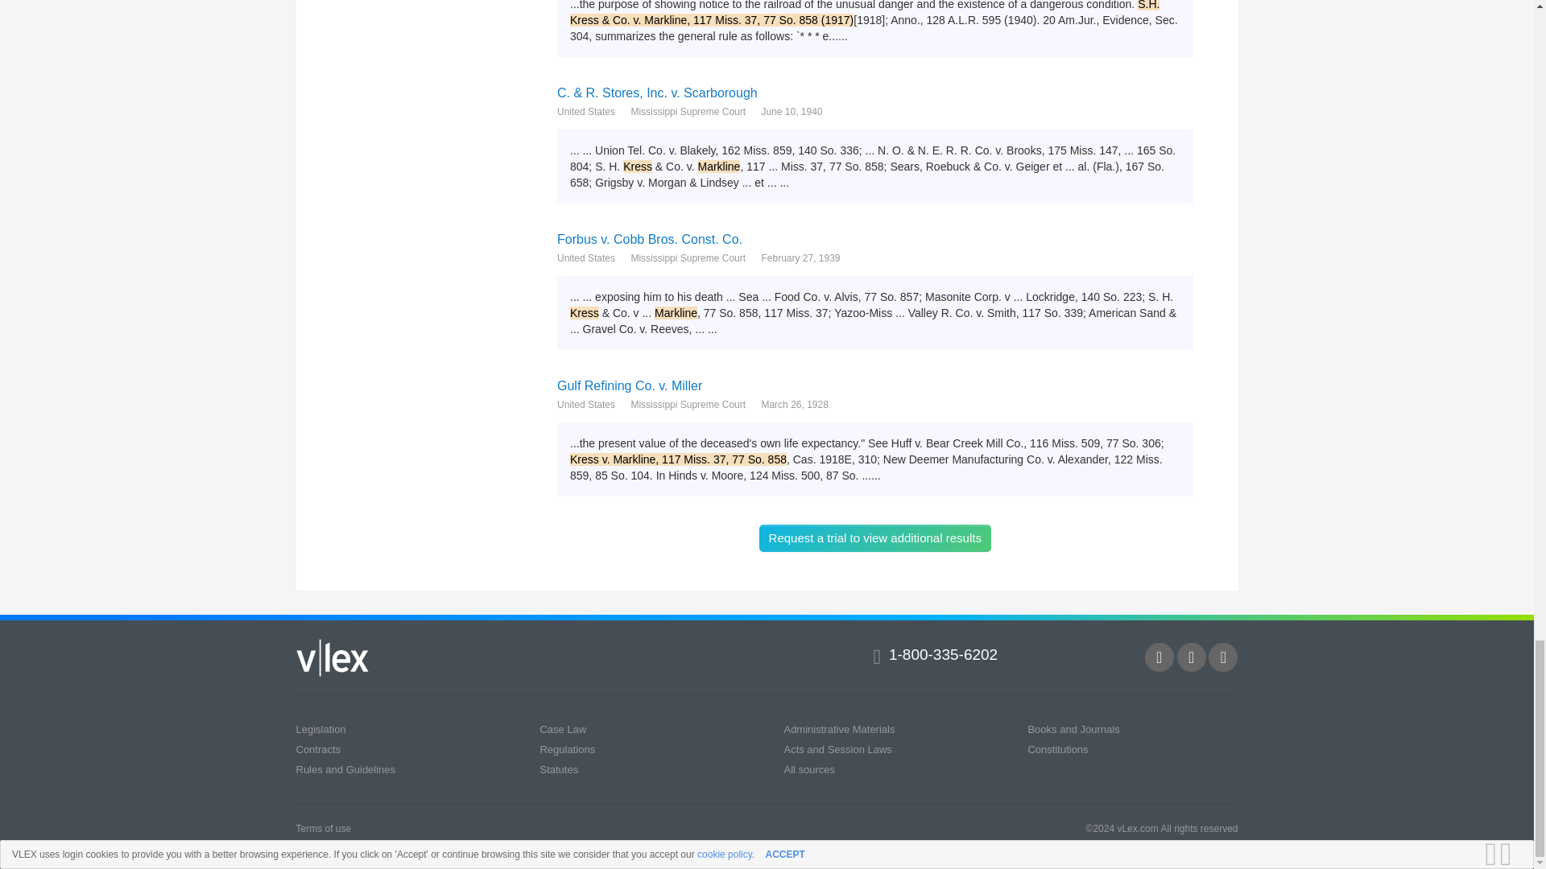 The width and height of the screenshot is (1546, 869). I want to click on Forbus v. Cobb Bros. Const. Co., so click(874, 239).